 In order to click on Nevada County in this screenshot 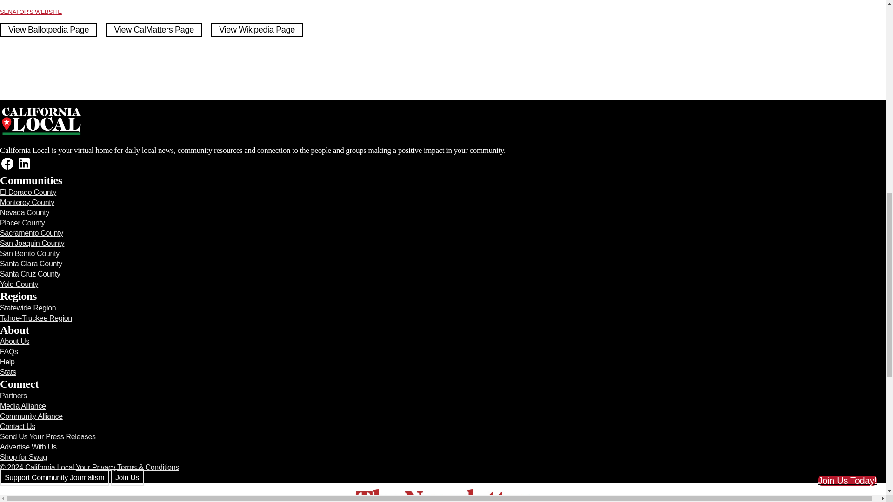, I will do `click(24, 212)`.